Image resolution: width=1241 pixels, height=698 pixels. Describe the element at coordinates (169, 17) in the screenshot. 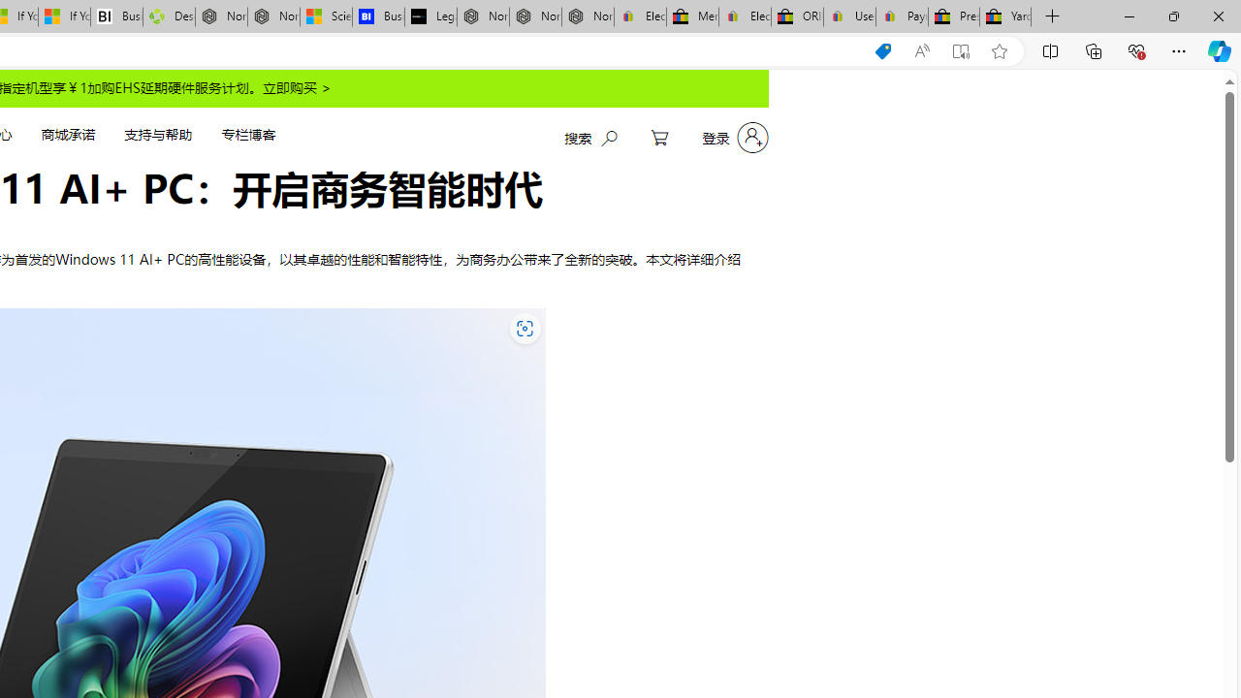

I see `Descarga Driver Updater` at that location.